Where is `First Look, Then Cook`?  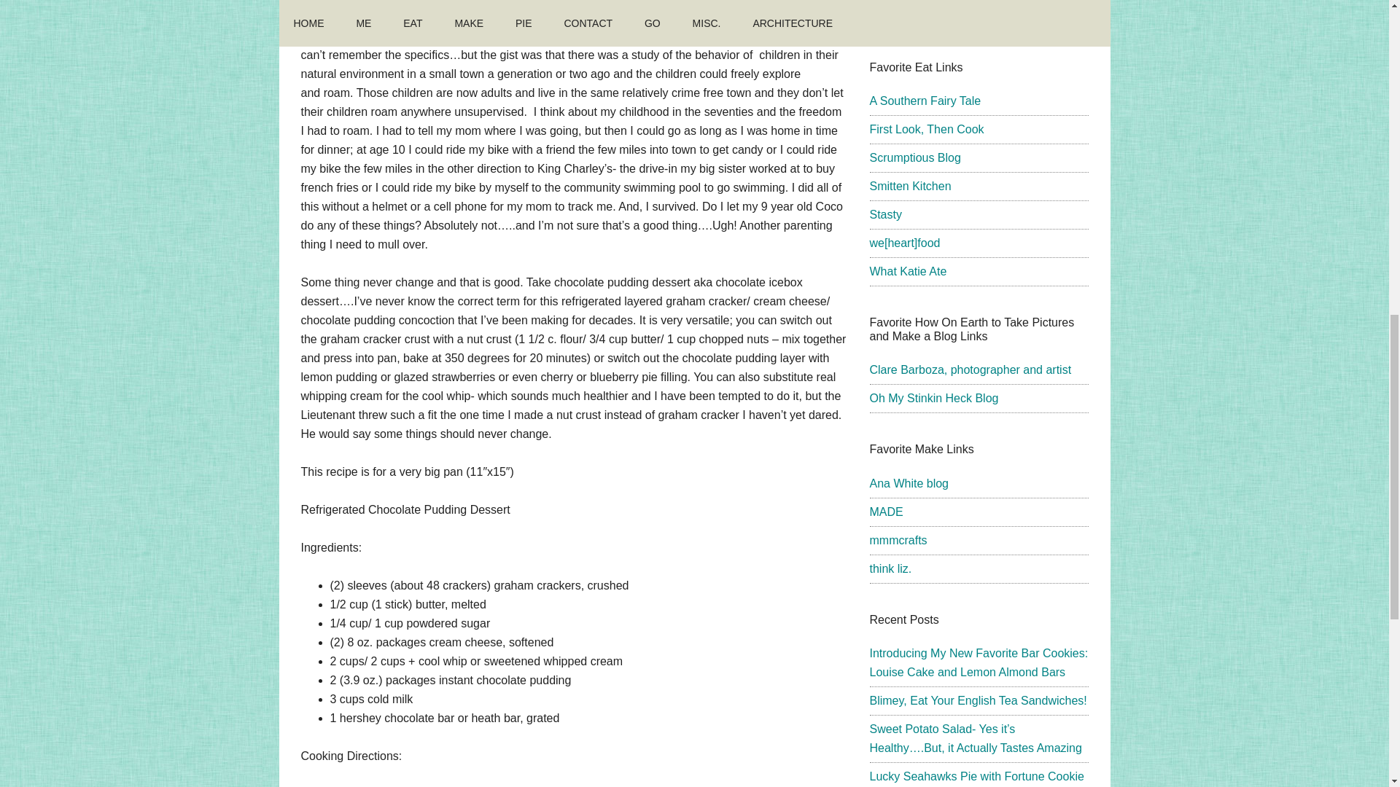
First Look, Then Cook is located at coordinates (926, 128).